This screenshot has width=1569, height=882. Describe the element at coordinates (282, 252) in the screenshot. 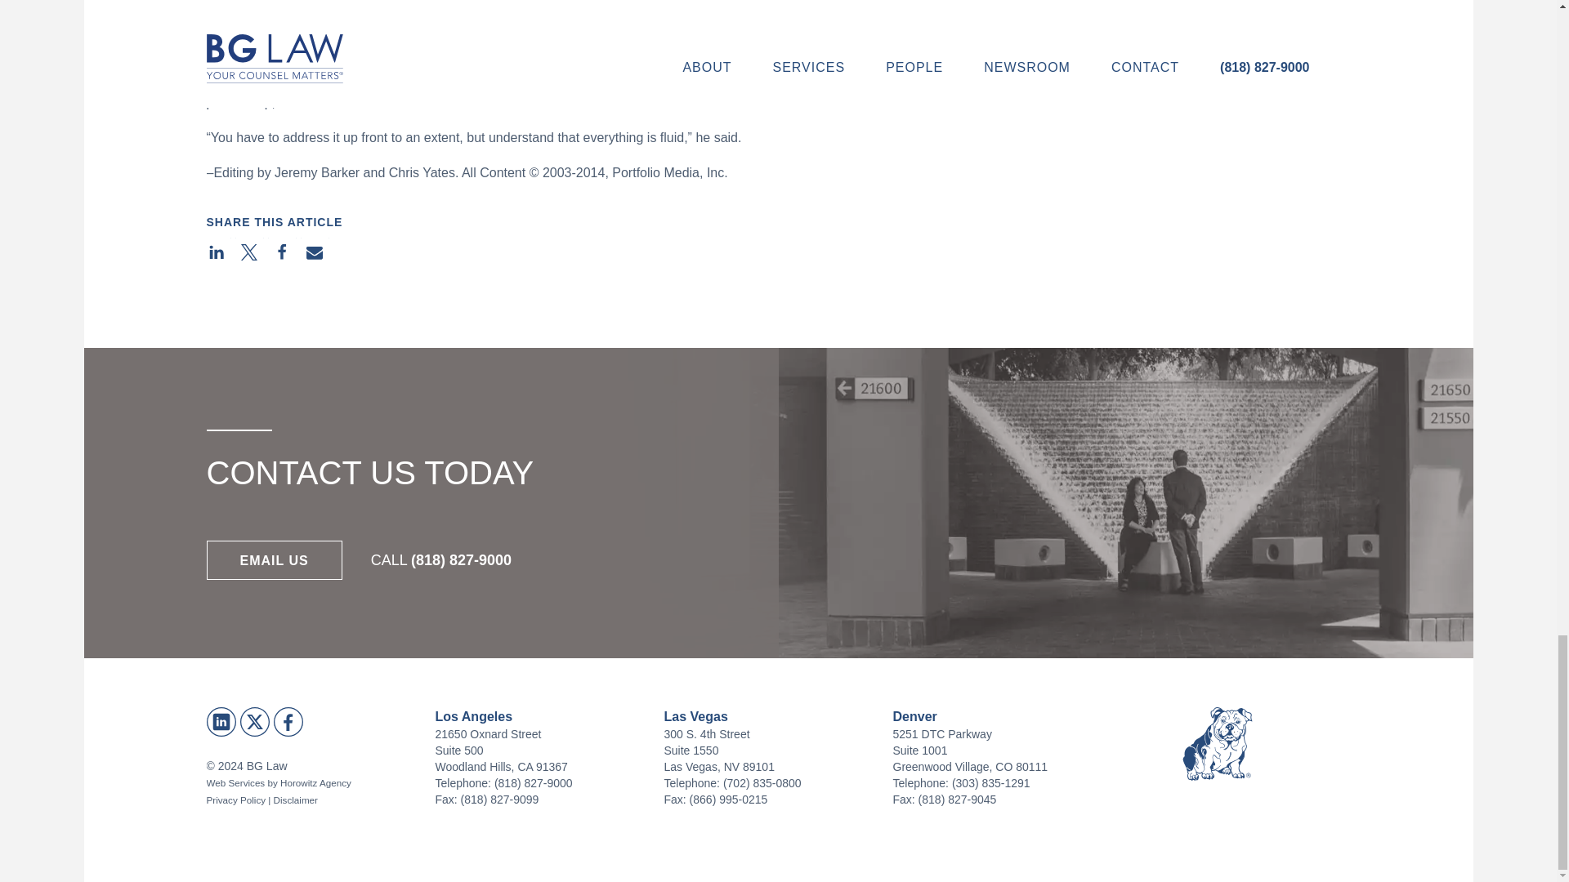

I see `Share on Facebook` at that location.